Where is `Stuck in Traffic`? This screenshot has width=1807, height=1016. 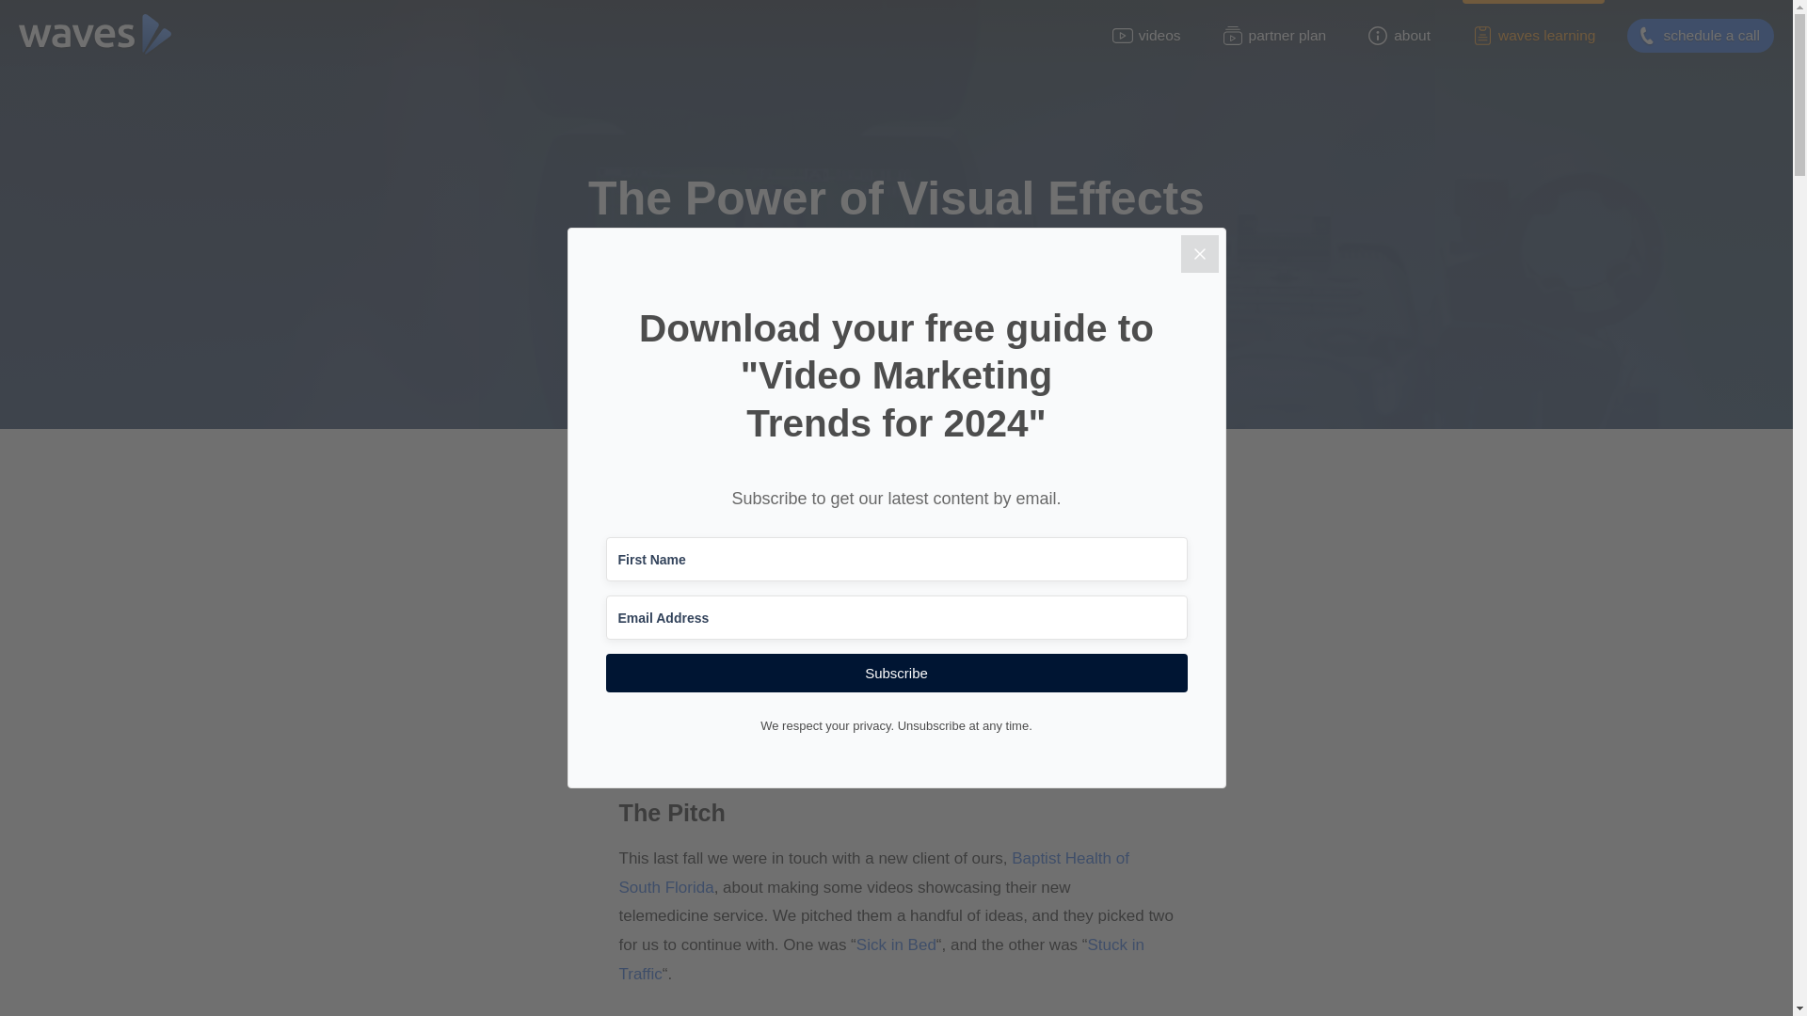 Stuck in Traffic is located at coordinates (881, 960).